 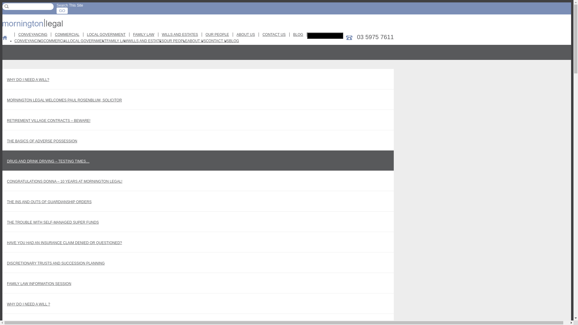 What do you see at coordinates (217, 35) in the screenshot?
I see `OUR PEOPLE` at bounding box center [217, 35].